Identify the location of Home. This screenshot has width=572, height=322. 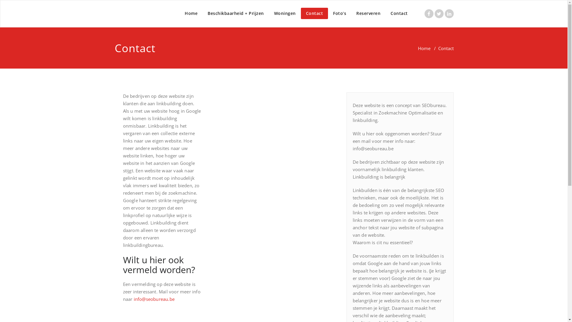
(424, 48).